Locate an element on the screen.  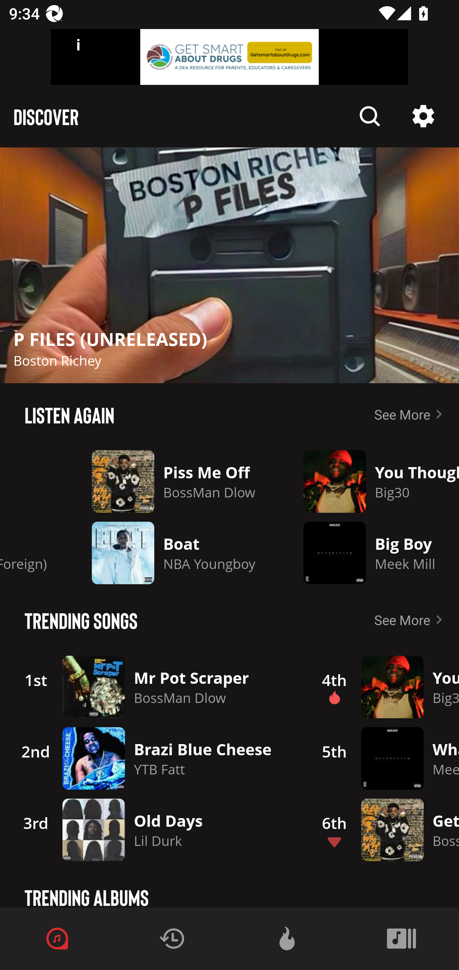
Description is located at coordinates (423, 116).